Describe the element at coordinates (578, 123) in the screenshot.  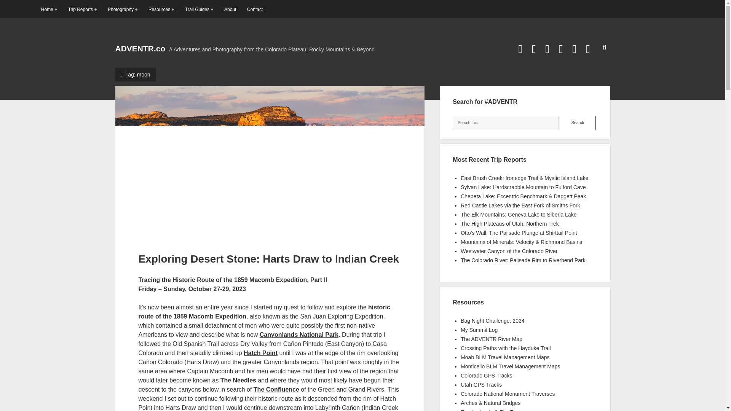
I see `Search` at that location.